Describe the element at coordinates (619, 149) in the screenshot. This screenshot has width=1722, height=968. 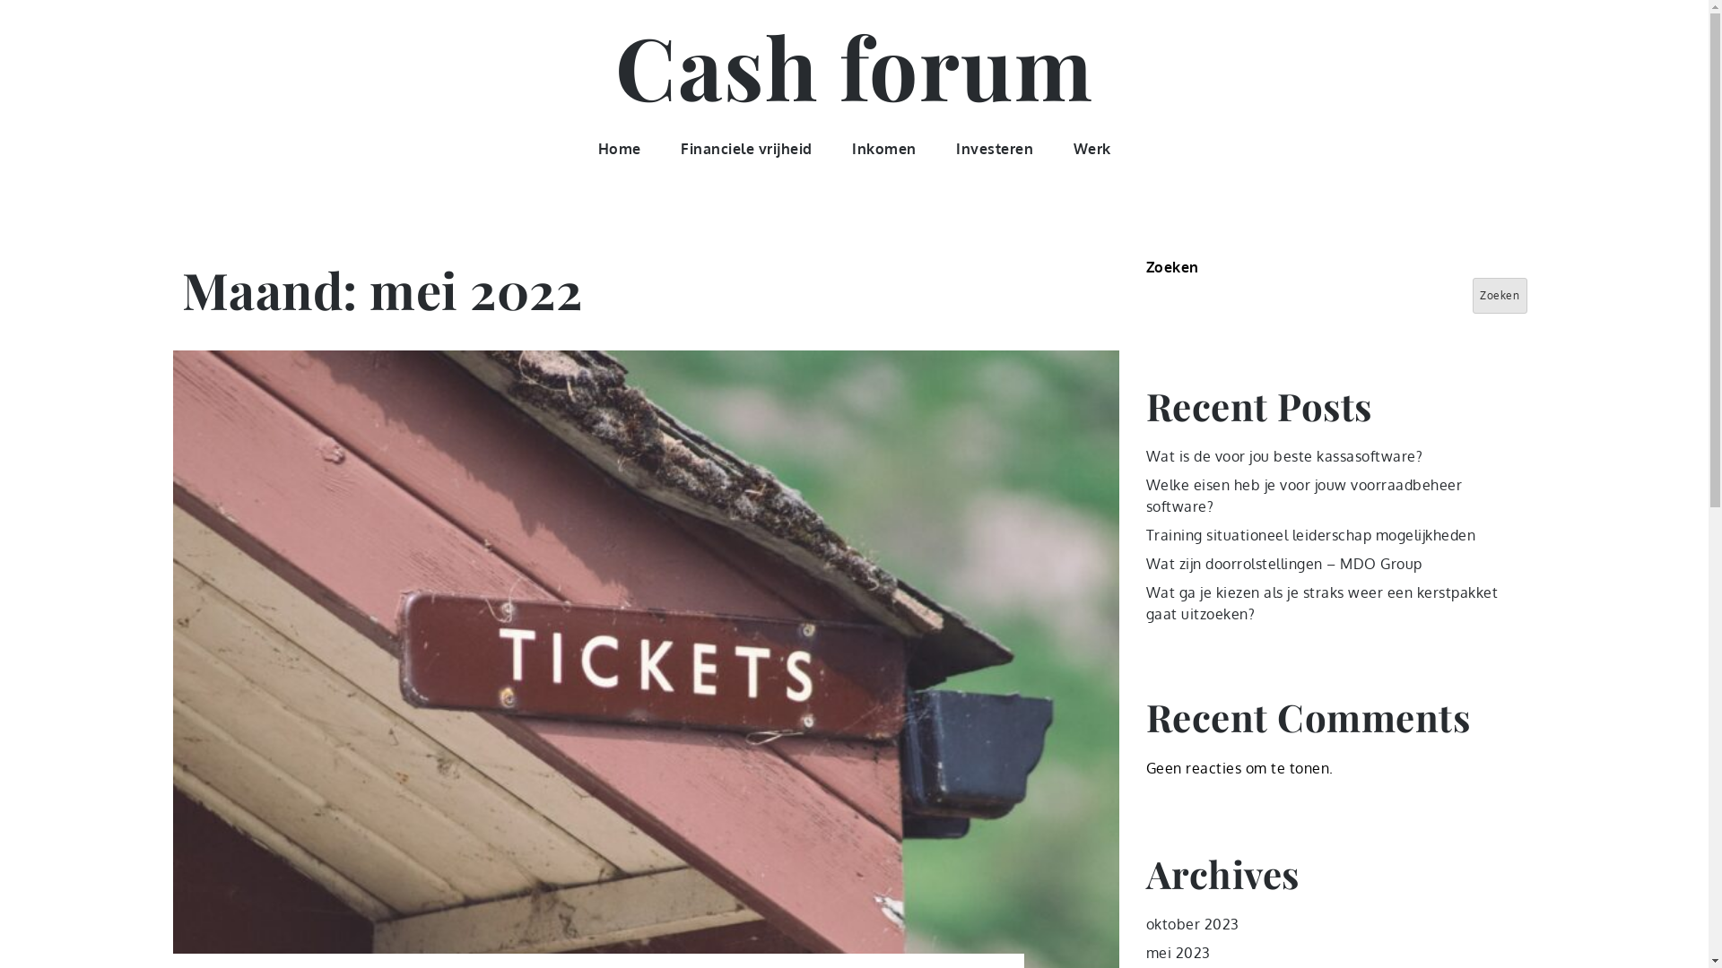
I see `Home` at that location.